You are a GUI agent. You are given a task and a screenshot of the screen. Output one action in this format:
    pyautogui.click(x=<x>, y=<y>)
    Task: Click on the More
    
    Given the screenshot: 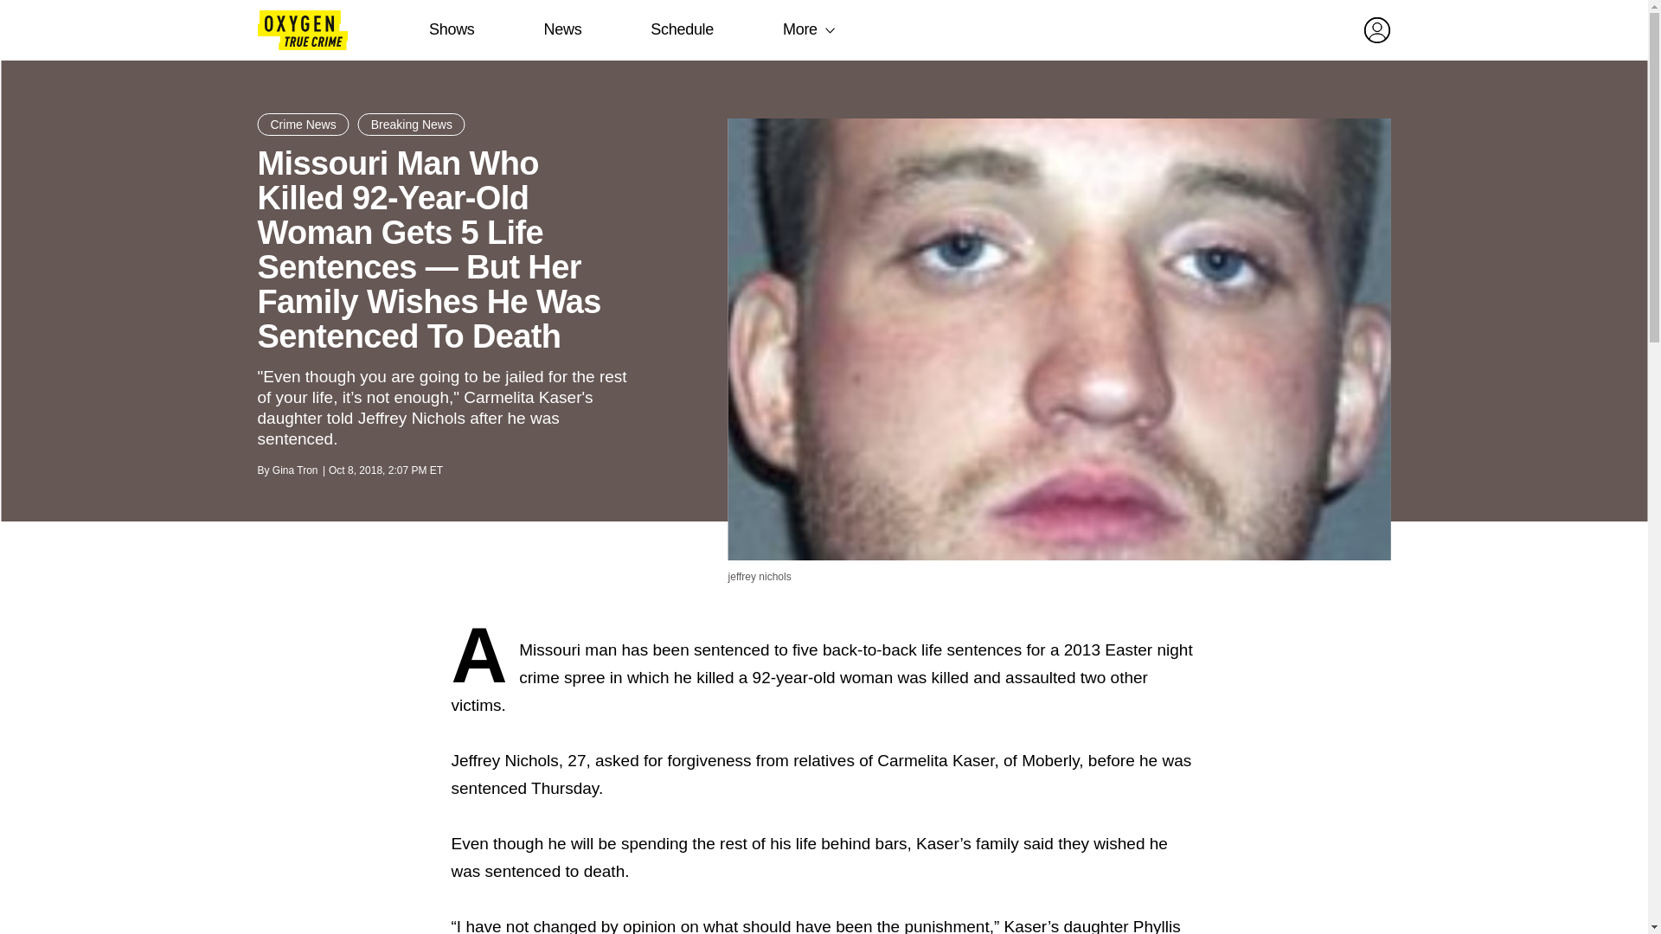 What is the action you would take?
    pyautogui.click(x=799, y=29)
    